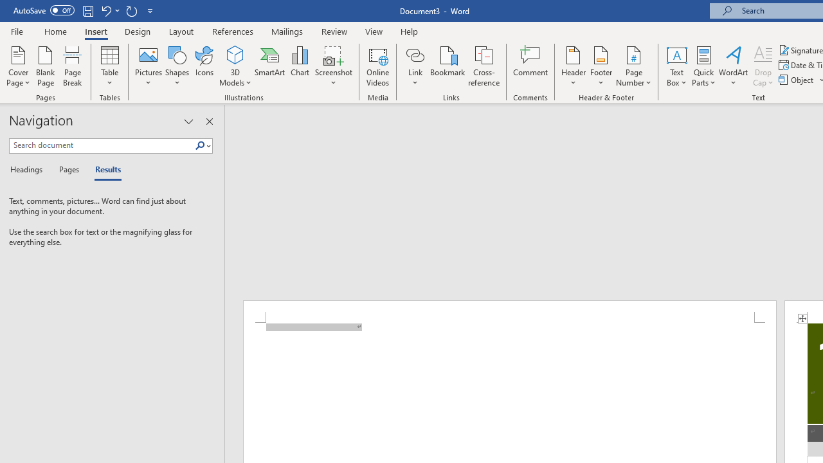 Image resolution: width=823 pixels, height=463 pixels. What do you see at coordinates (601, 66) in the screenshot?
I see `Footer` at bounding box center [601, 66].